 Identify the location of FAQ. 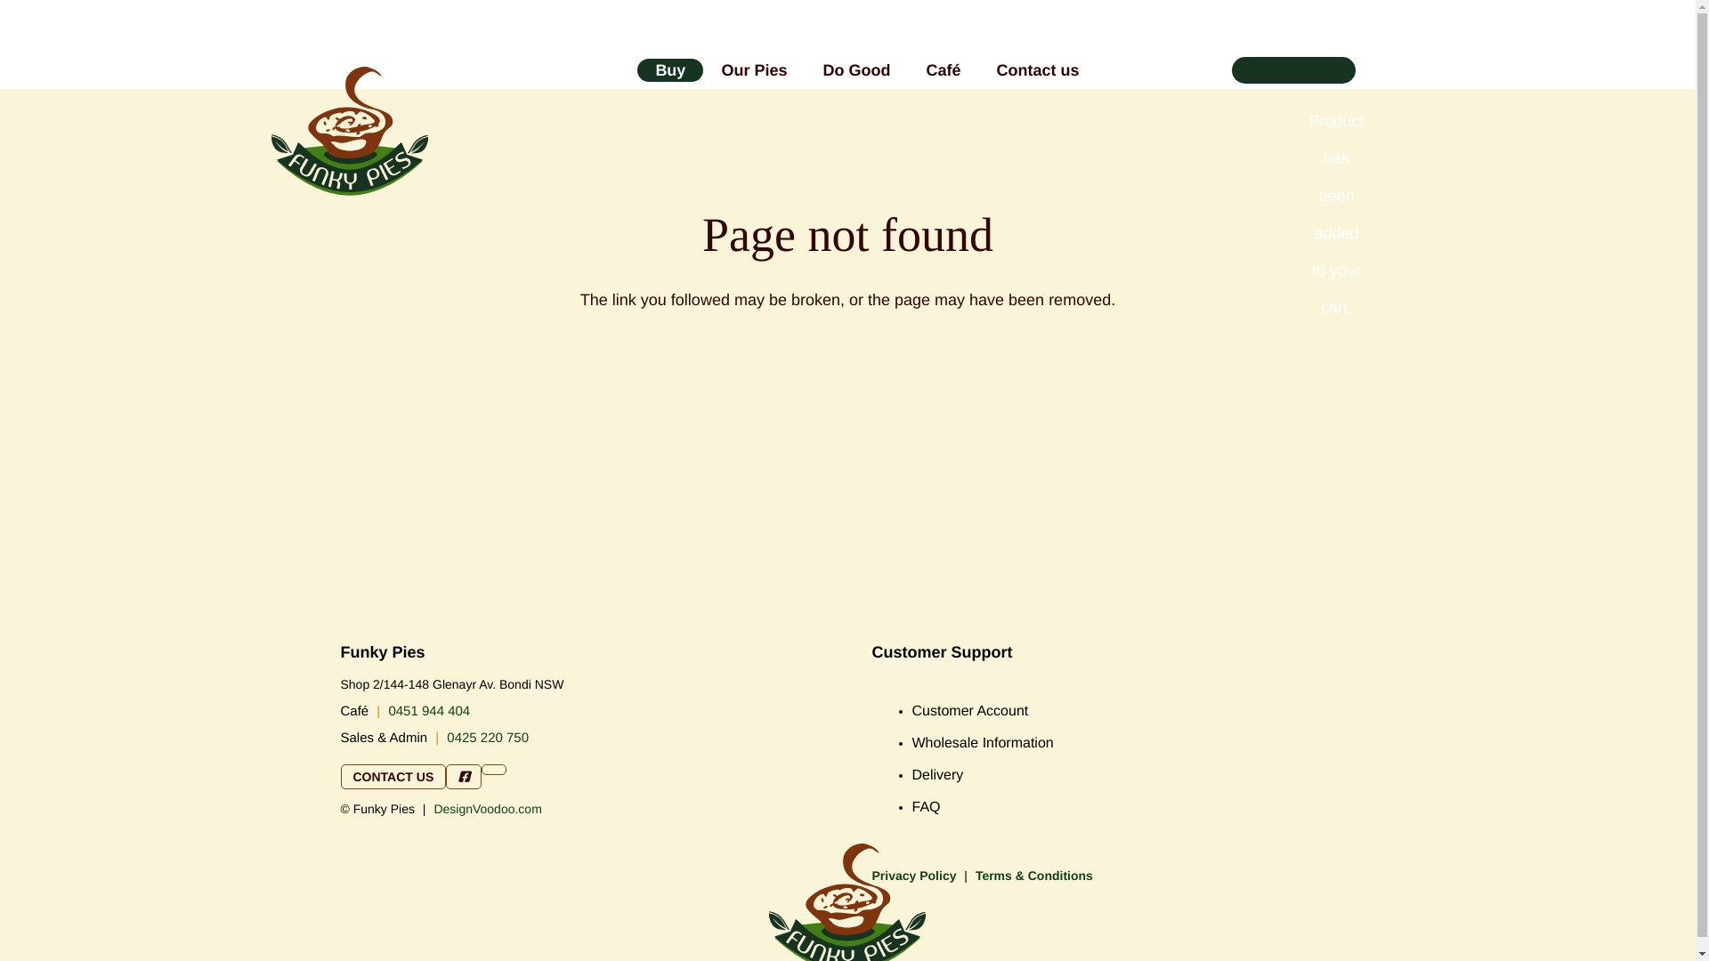
(926, 808).